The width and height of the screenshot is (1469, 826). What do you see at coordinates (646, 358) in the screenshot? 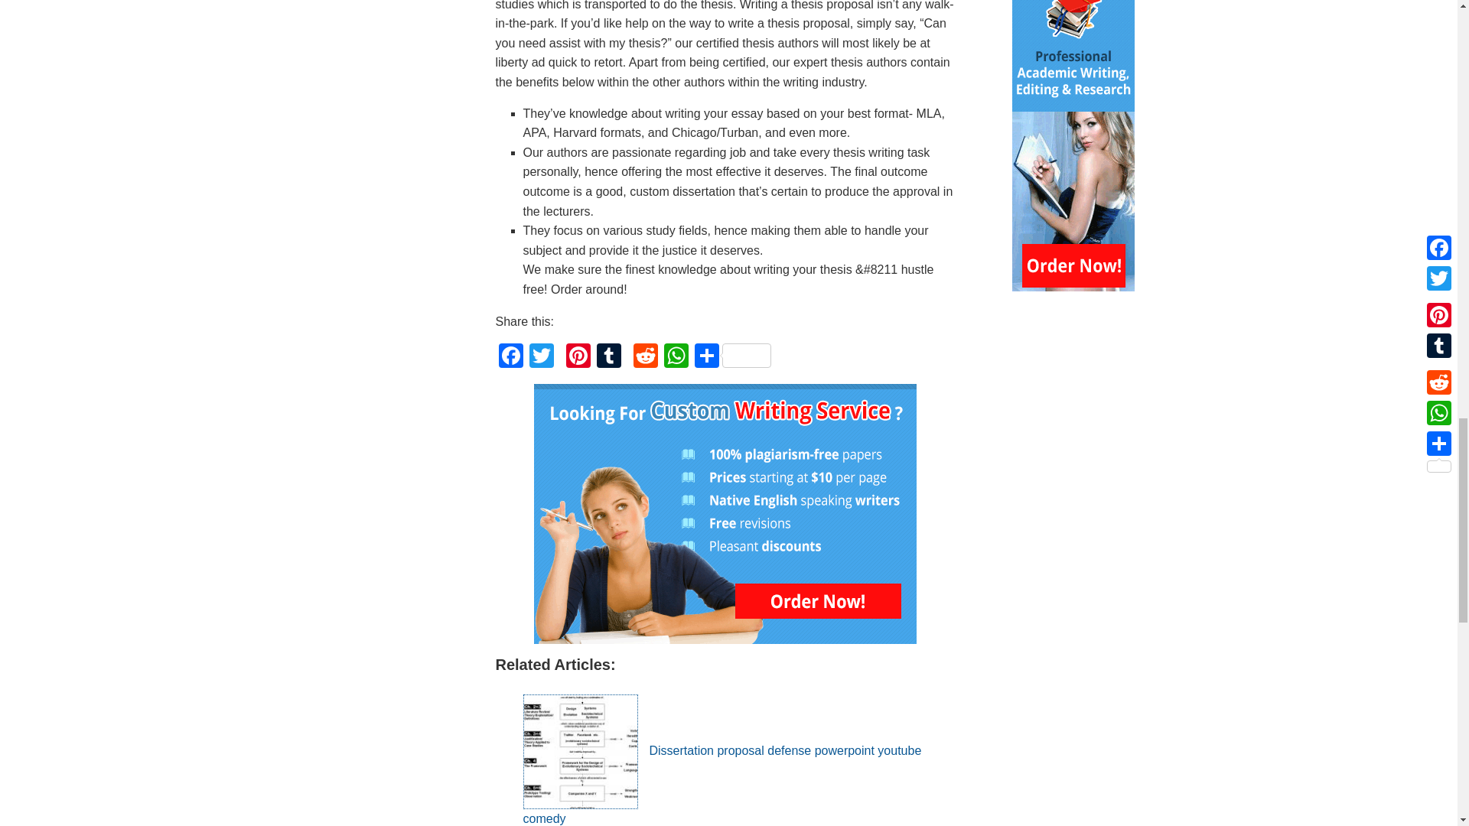
I see `Reddit` at bounding box center [646, 358].